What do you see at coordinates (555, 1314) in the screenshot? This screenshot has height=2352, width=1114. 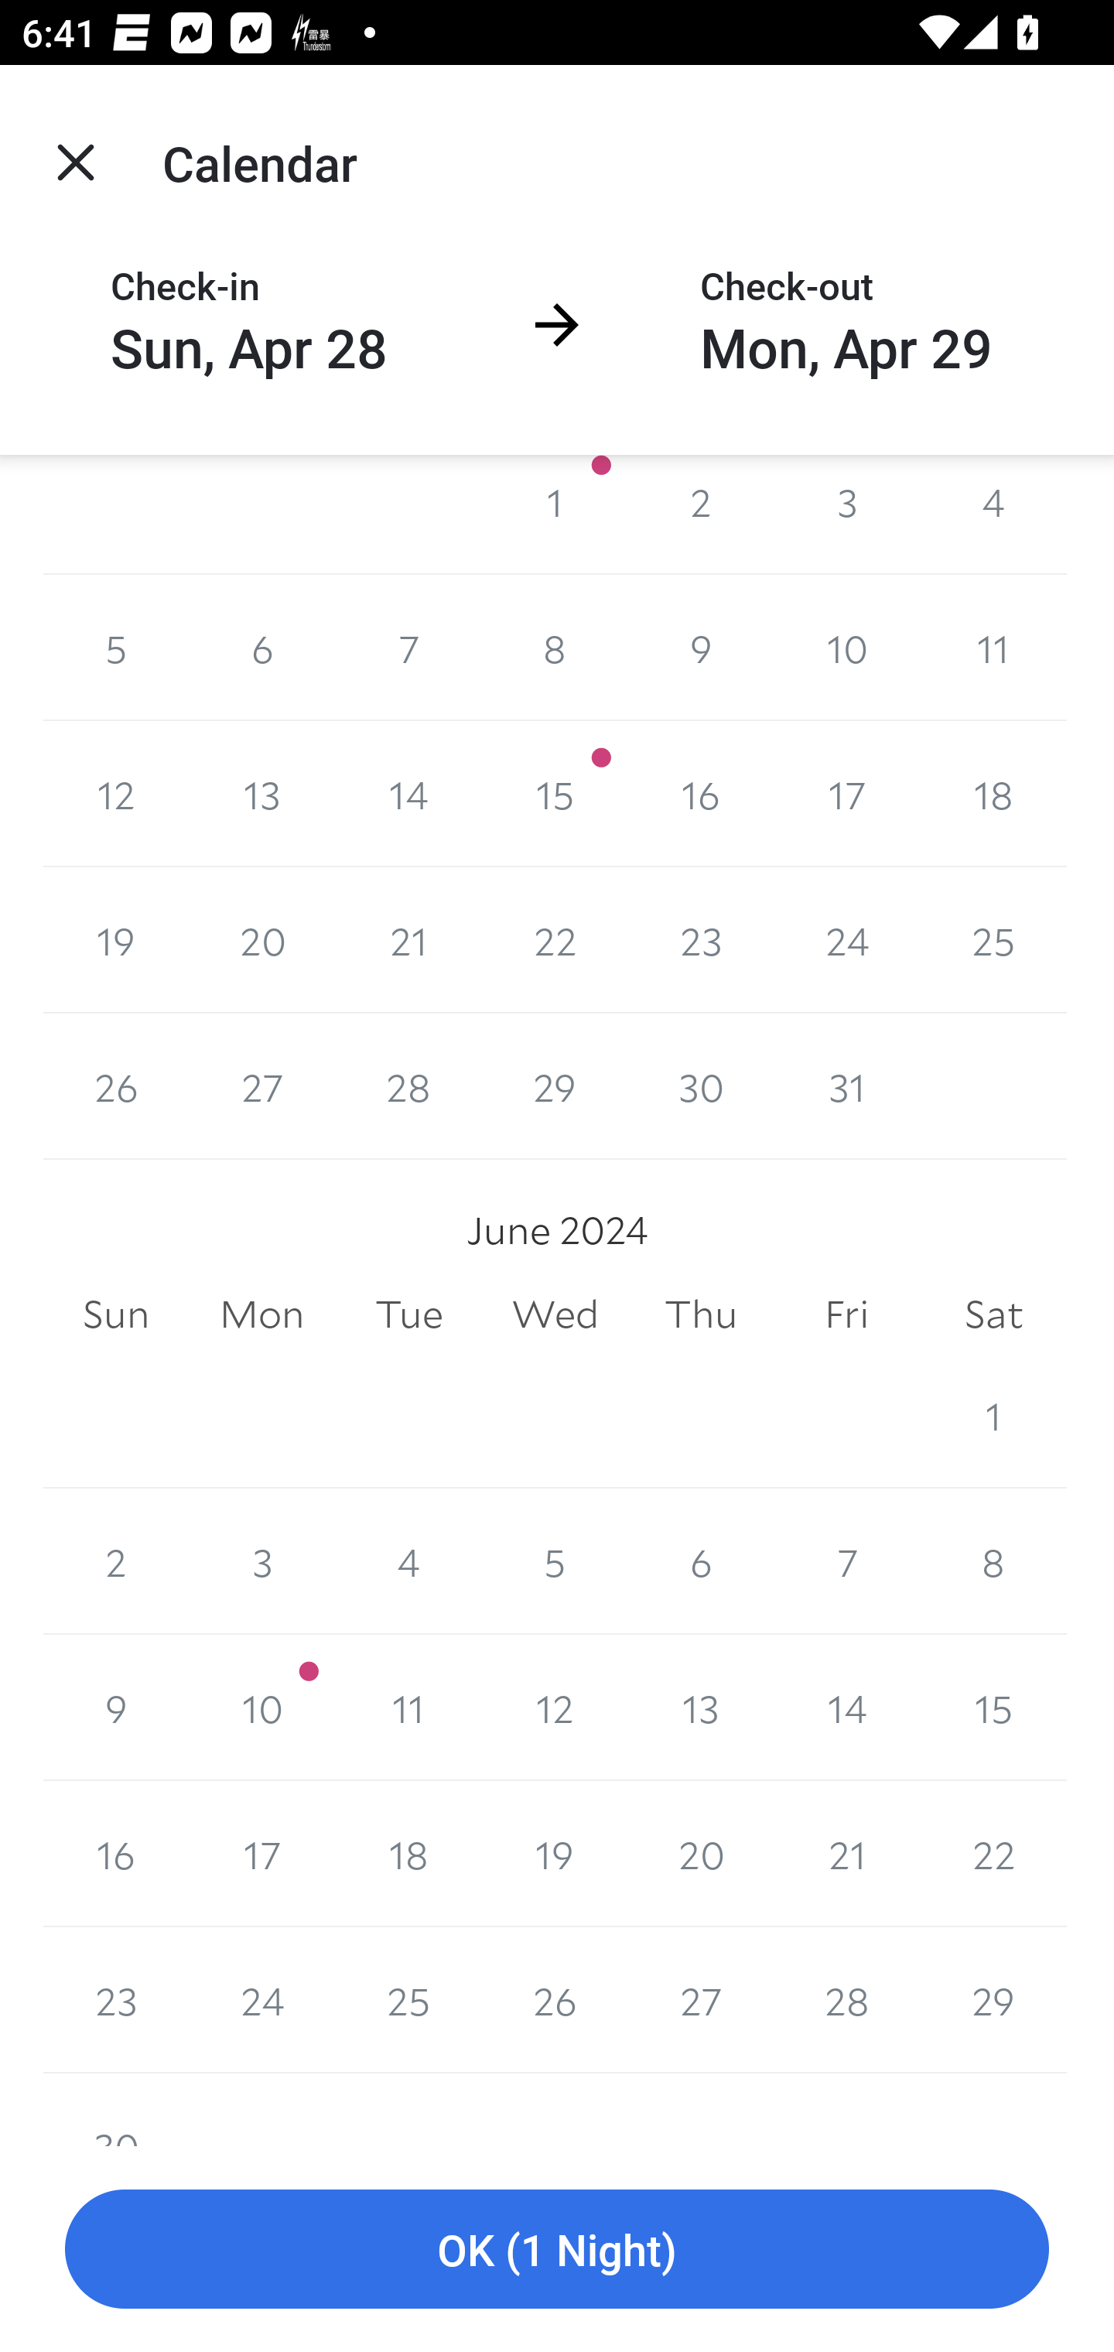 I see `Wed` at bounding box center [555, 1314].